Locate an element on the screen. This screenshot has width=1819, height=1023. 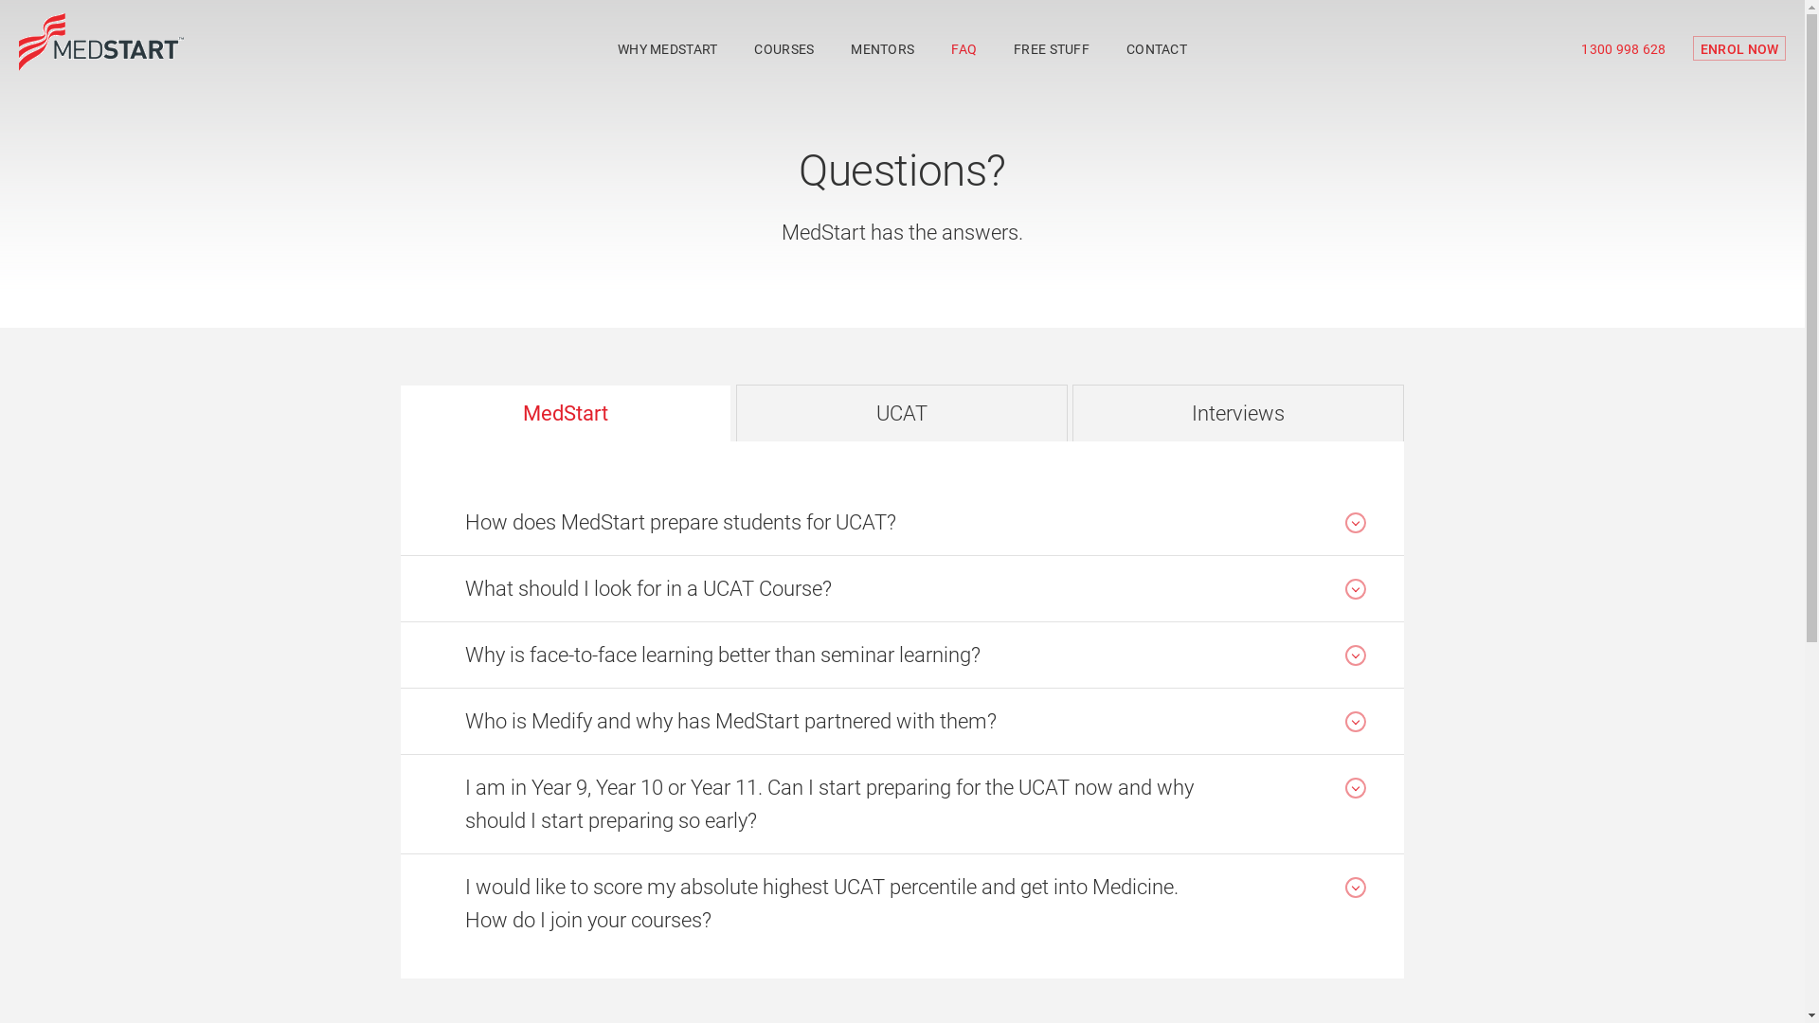
Skip to content is located at coordinates (0, 0).